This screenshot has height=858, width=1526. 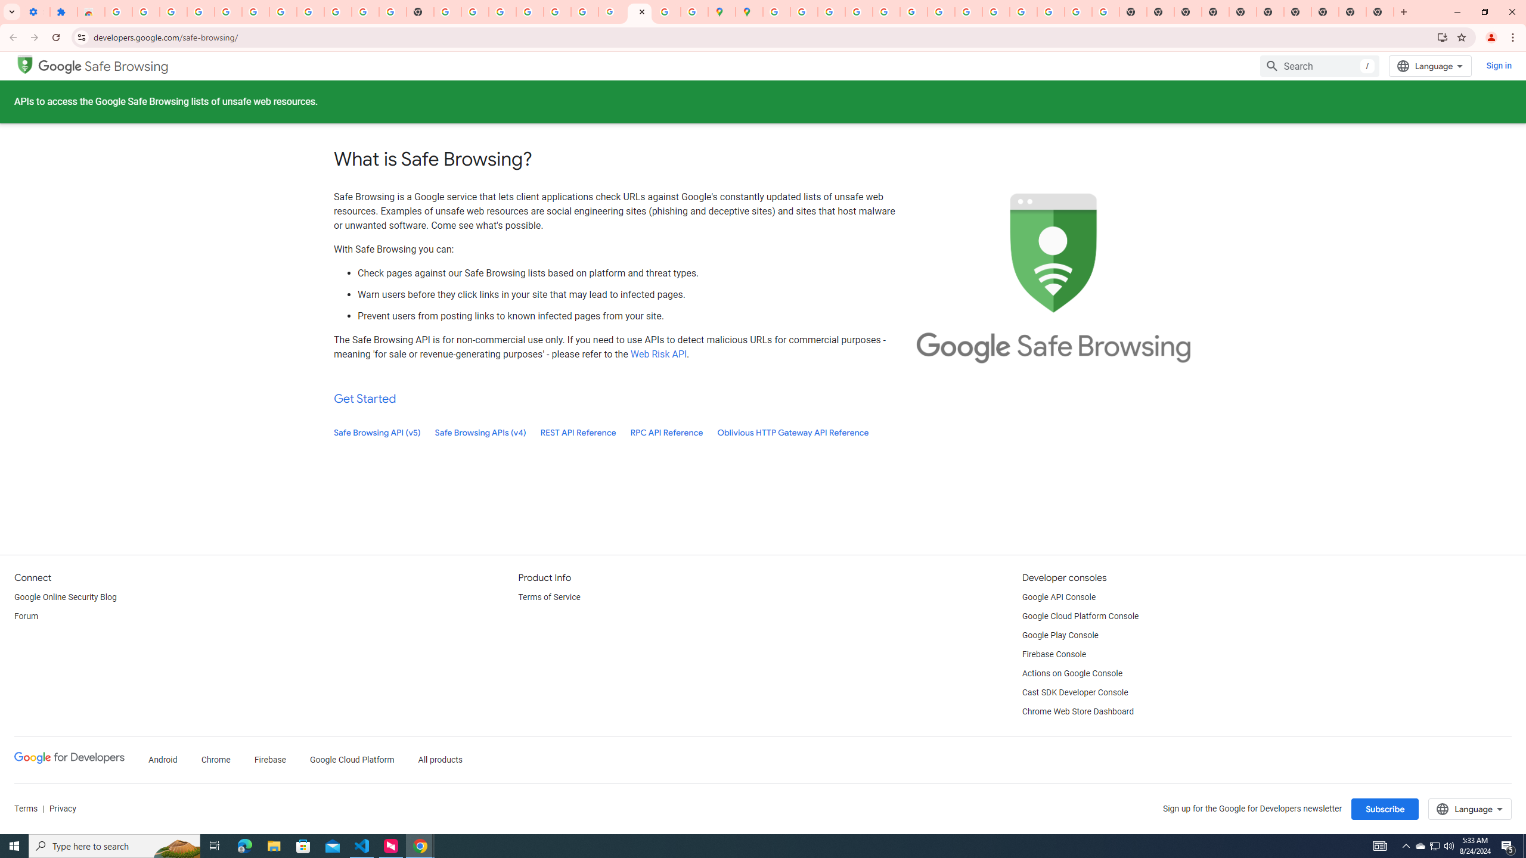 I want to click on Terms of Service, so click(x=548, y=597).